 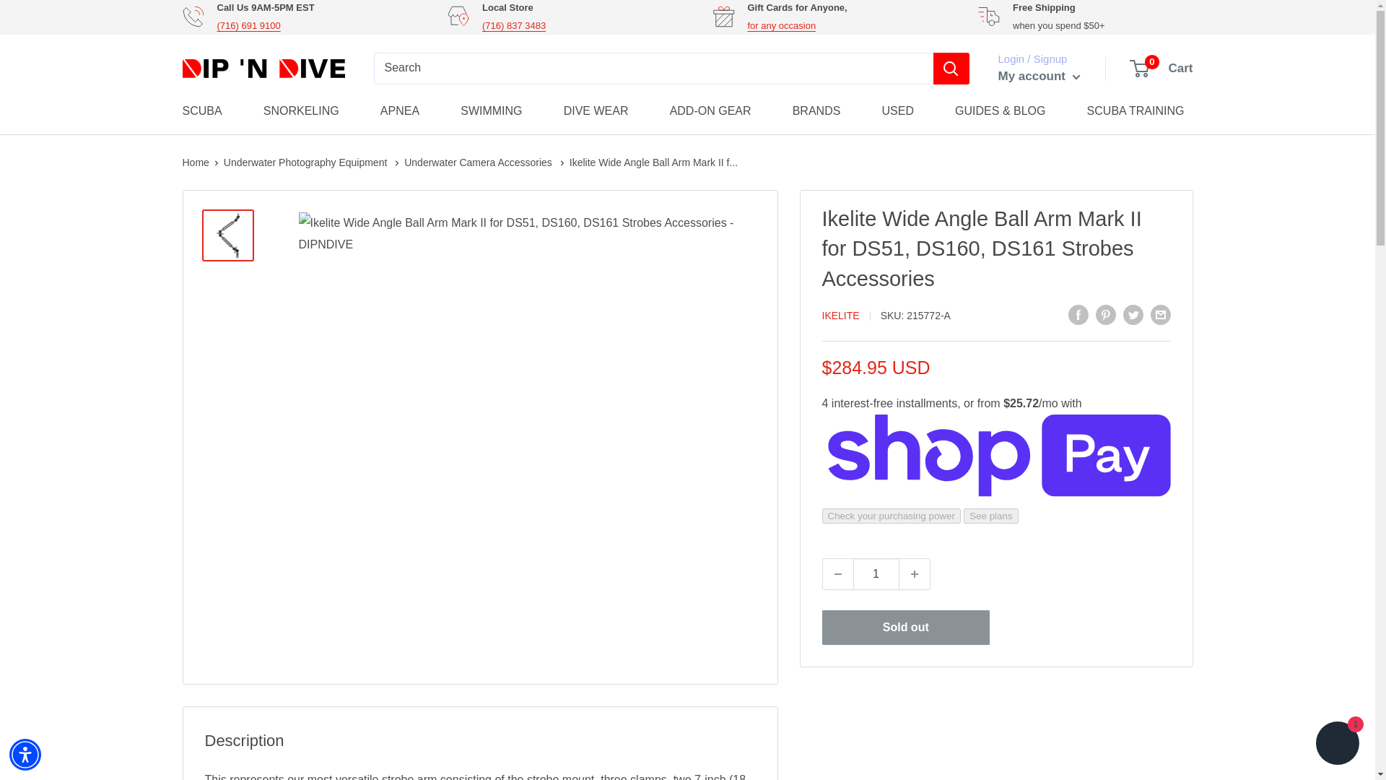 What do you see at coordinates (25, 754) in the screenshot?
I see `Accessibility Menu` at bounding box center [25, 754].